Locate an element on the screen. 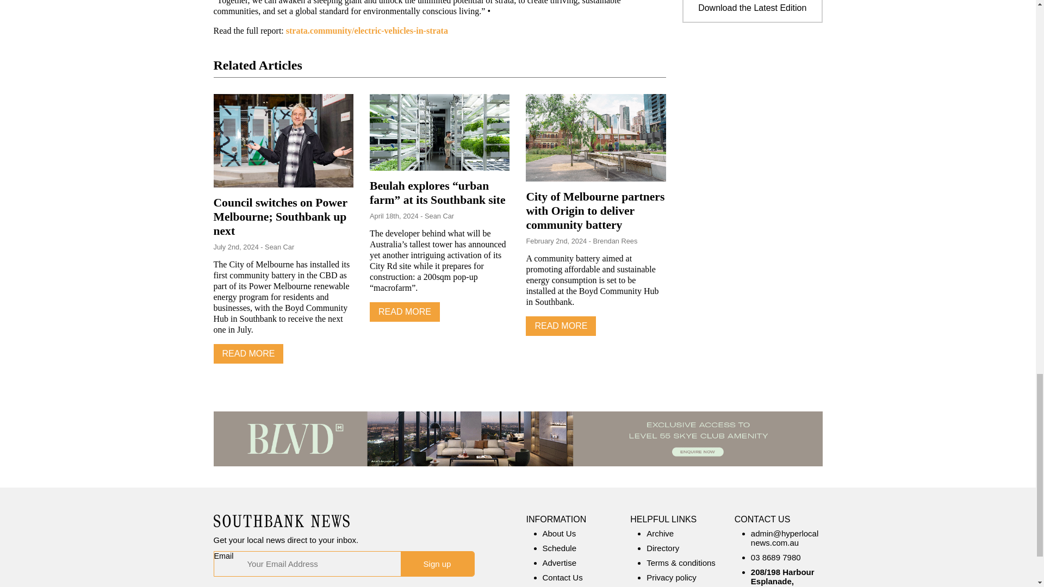  READ MORE is located at coordinates (405, 312).